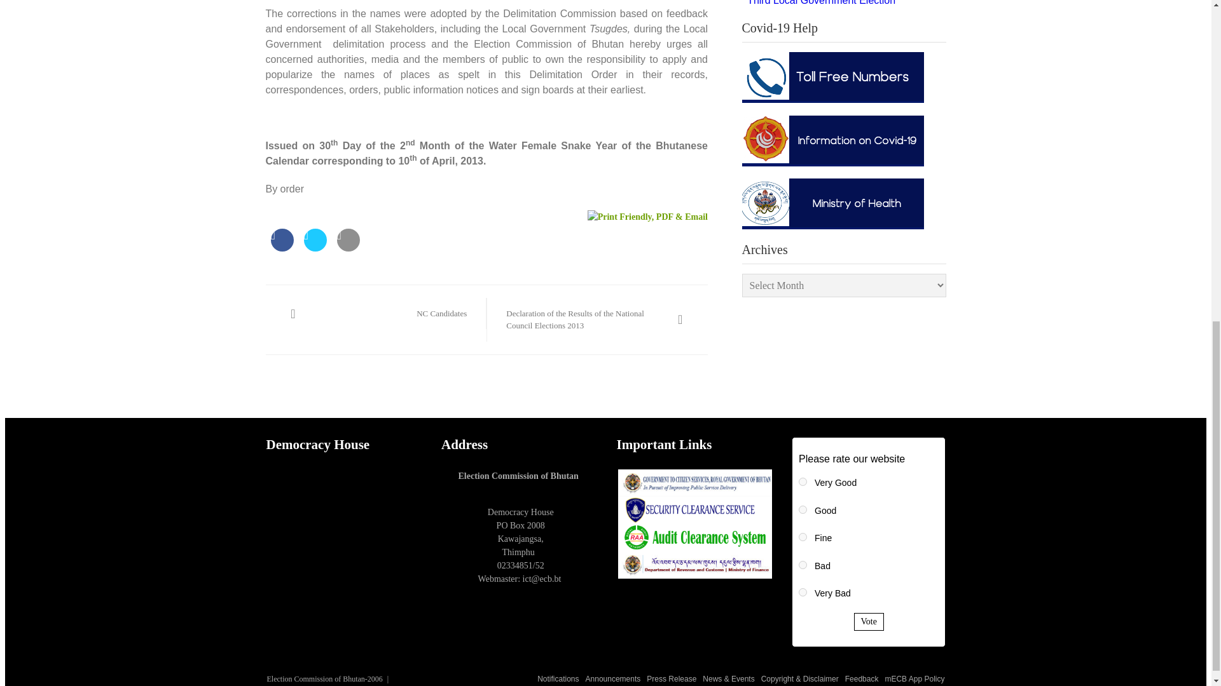 The height and width of the screenshot is (686, 1221). I want to click on 5, so click(803, 592).